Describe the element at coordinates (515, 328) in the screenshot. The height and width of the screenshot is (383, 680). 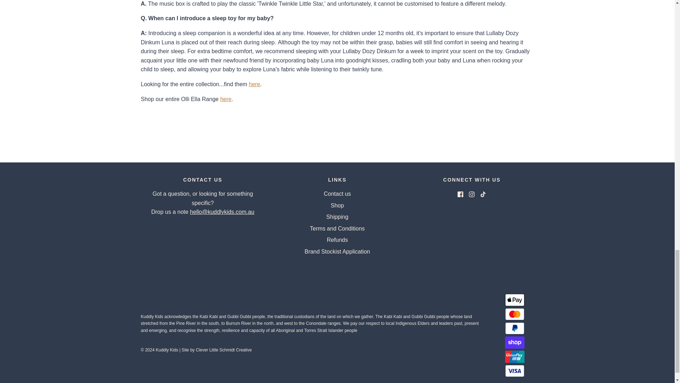
I see `PayPal` at that location.